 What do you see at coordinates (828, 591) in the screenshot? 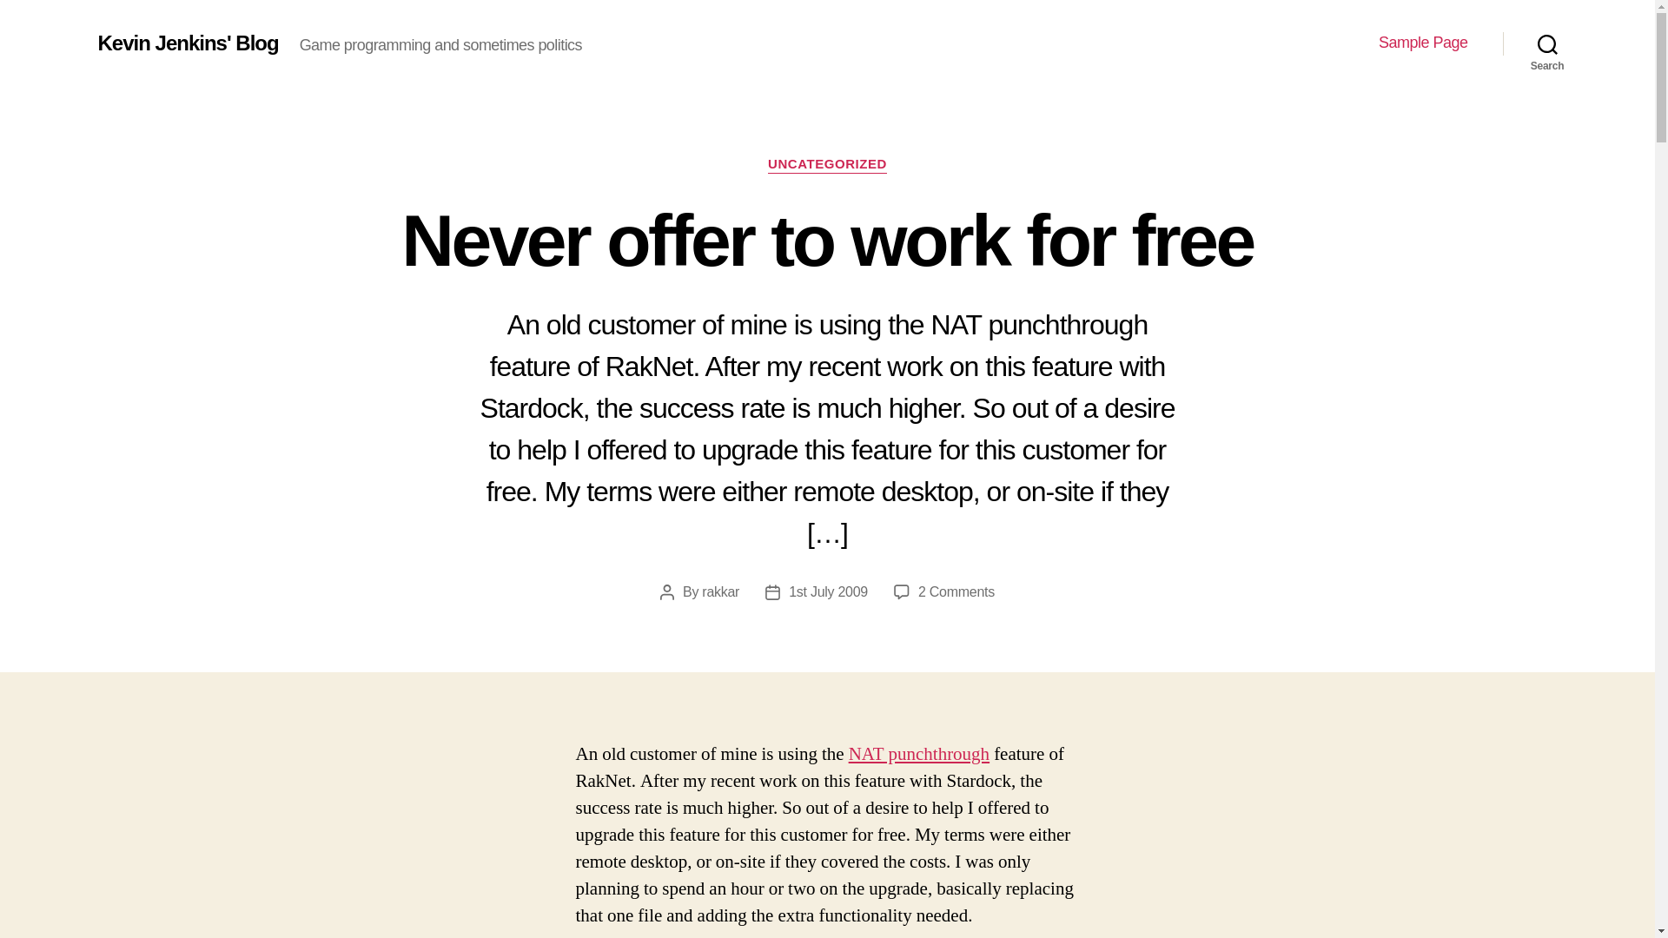
I see `rakkar` at bounding box center [828, 591].